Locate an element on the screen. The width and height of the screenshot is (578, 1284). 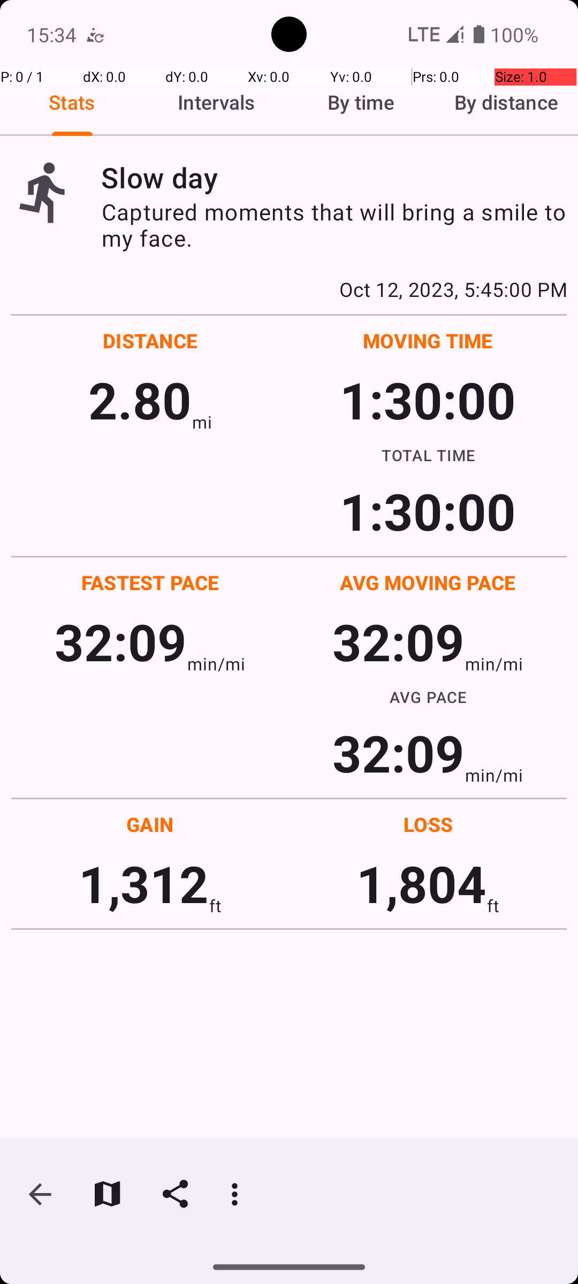
FASTEST PACE is located at coordinates (150, 582).